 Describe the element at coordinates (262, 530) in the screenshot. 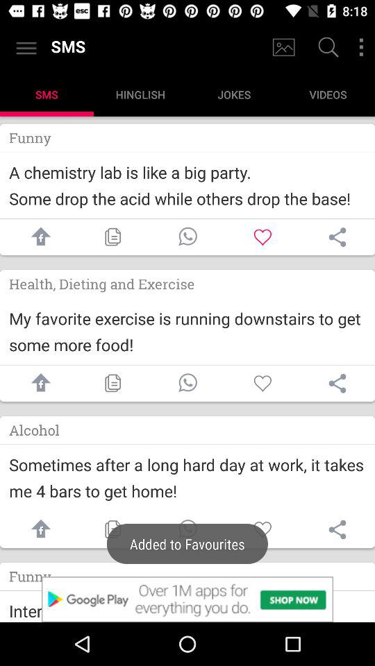

I see `select favorite button` at that location.